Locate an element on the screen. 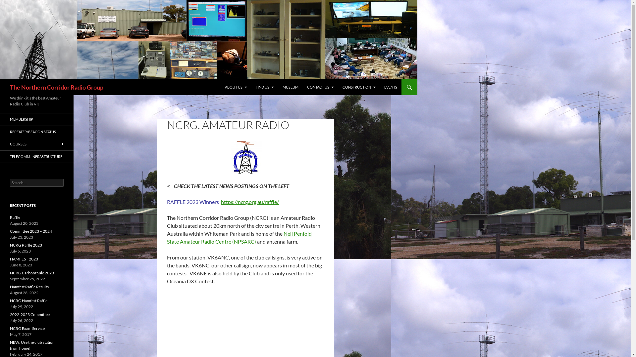  SKIP TO CONTENT is located at coordinates (225, 79).